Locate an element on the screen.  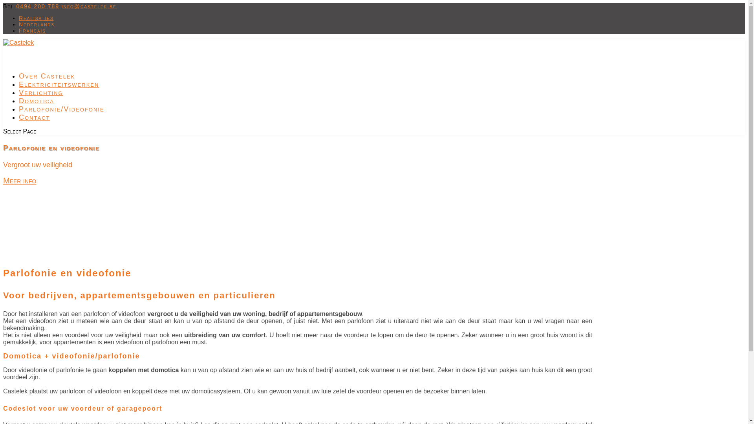
Elektriciteitswerken is located at coordinates (59, 94).